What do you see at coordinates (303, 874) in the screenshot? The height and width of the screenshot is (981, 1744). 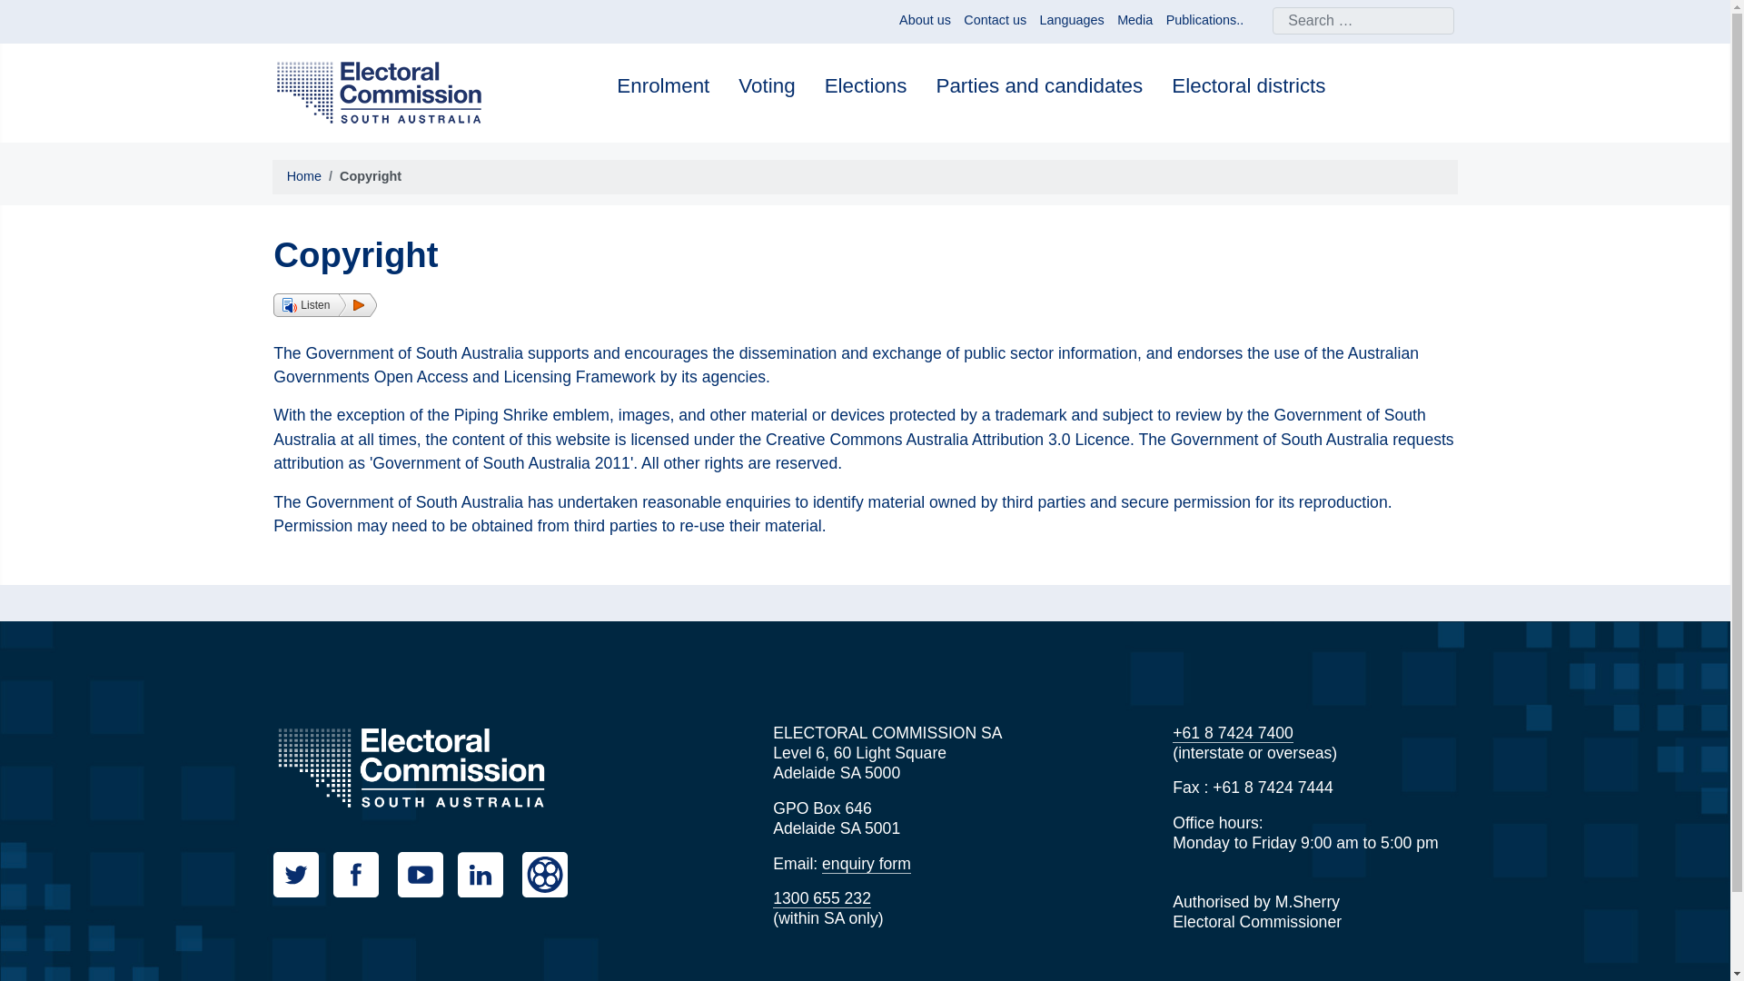 I see `ECSA on Twitter` at bounding box center [303, 874].